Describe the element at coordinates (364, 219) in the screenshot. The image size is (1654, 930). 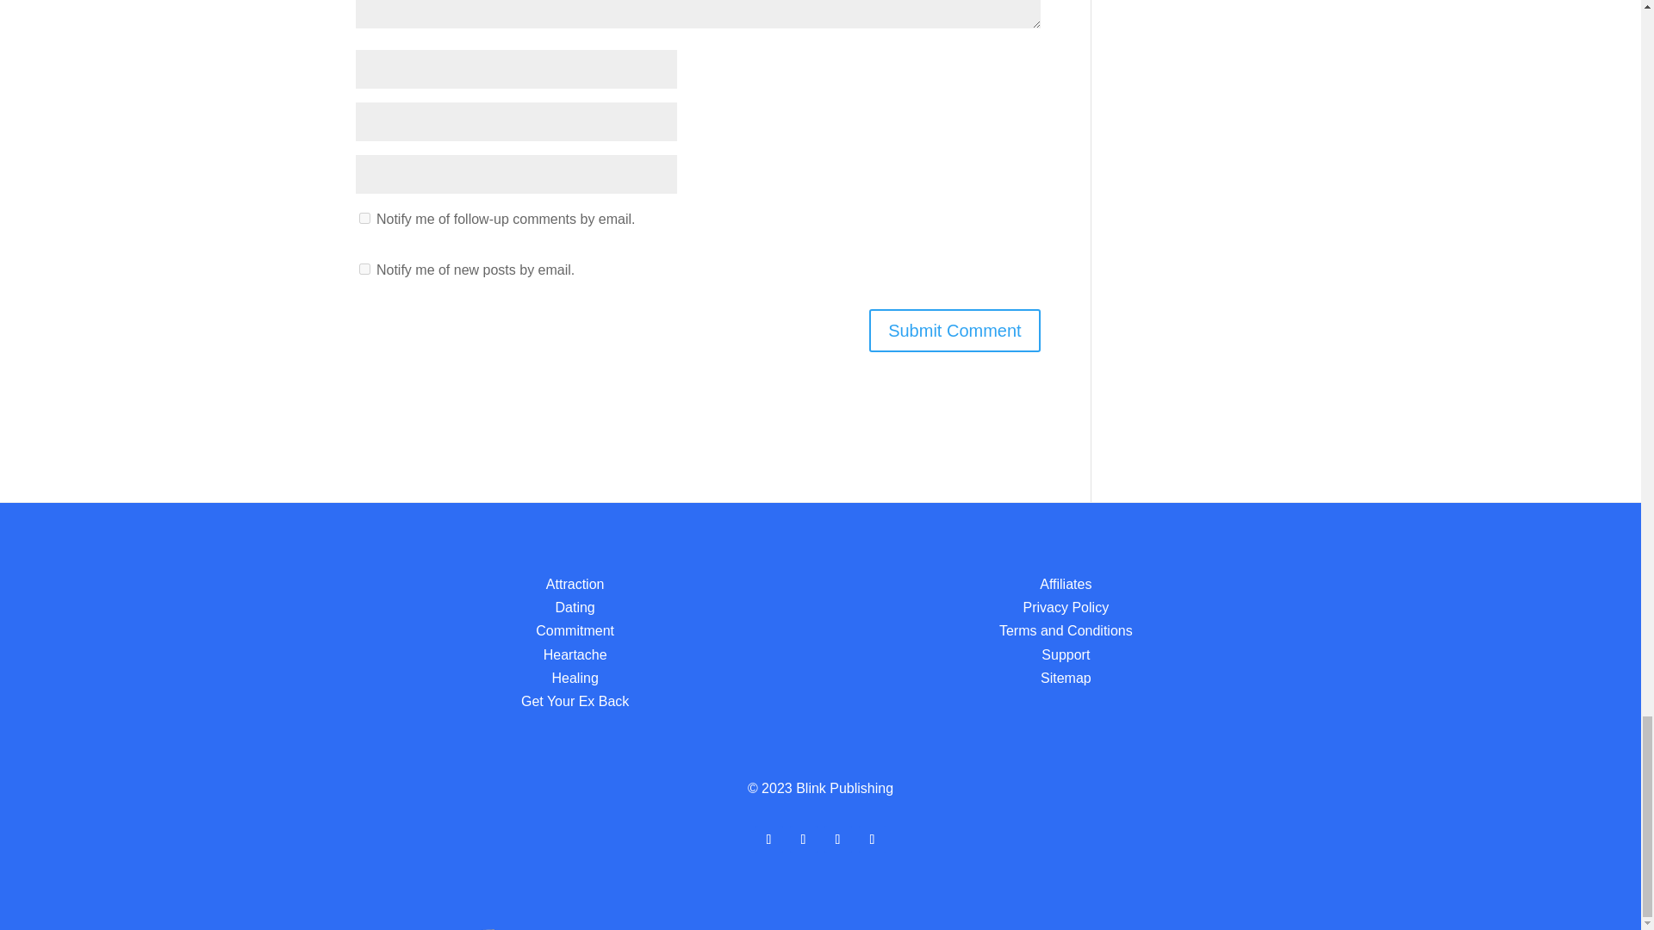
I see `subscribe` at that location.